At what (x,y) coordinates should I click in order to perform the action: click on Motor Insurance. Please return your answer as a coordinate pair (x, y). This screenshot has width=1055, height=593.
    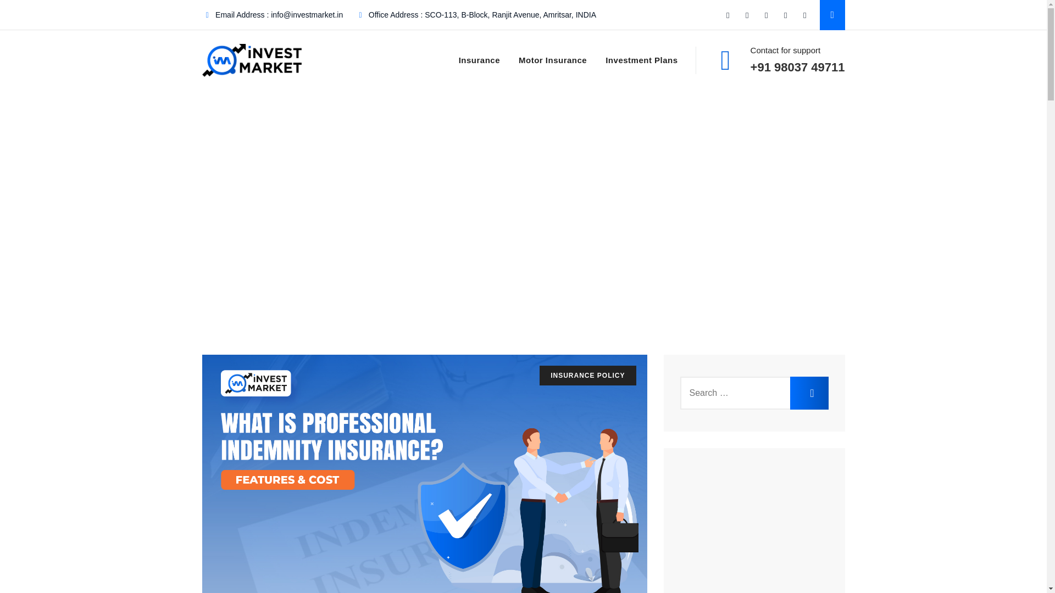
    Looking at the image, I should click on (553, 60).